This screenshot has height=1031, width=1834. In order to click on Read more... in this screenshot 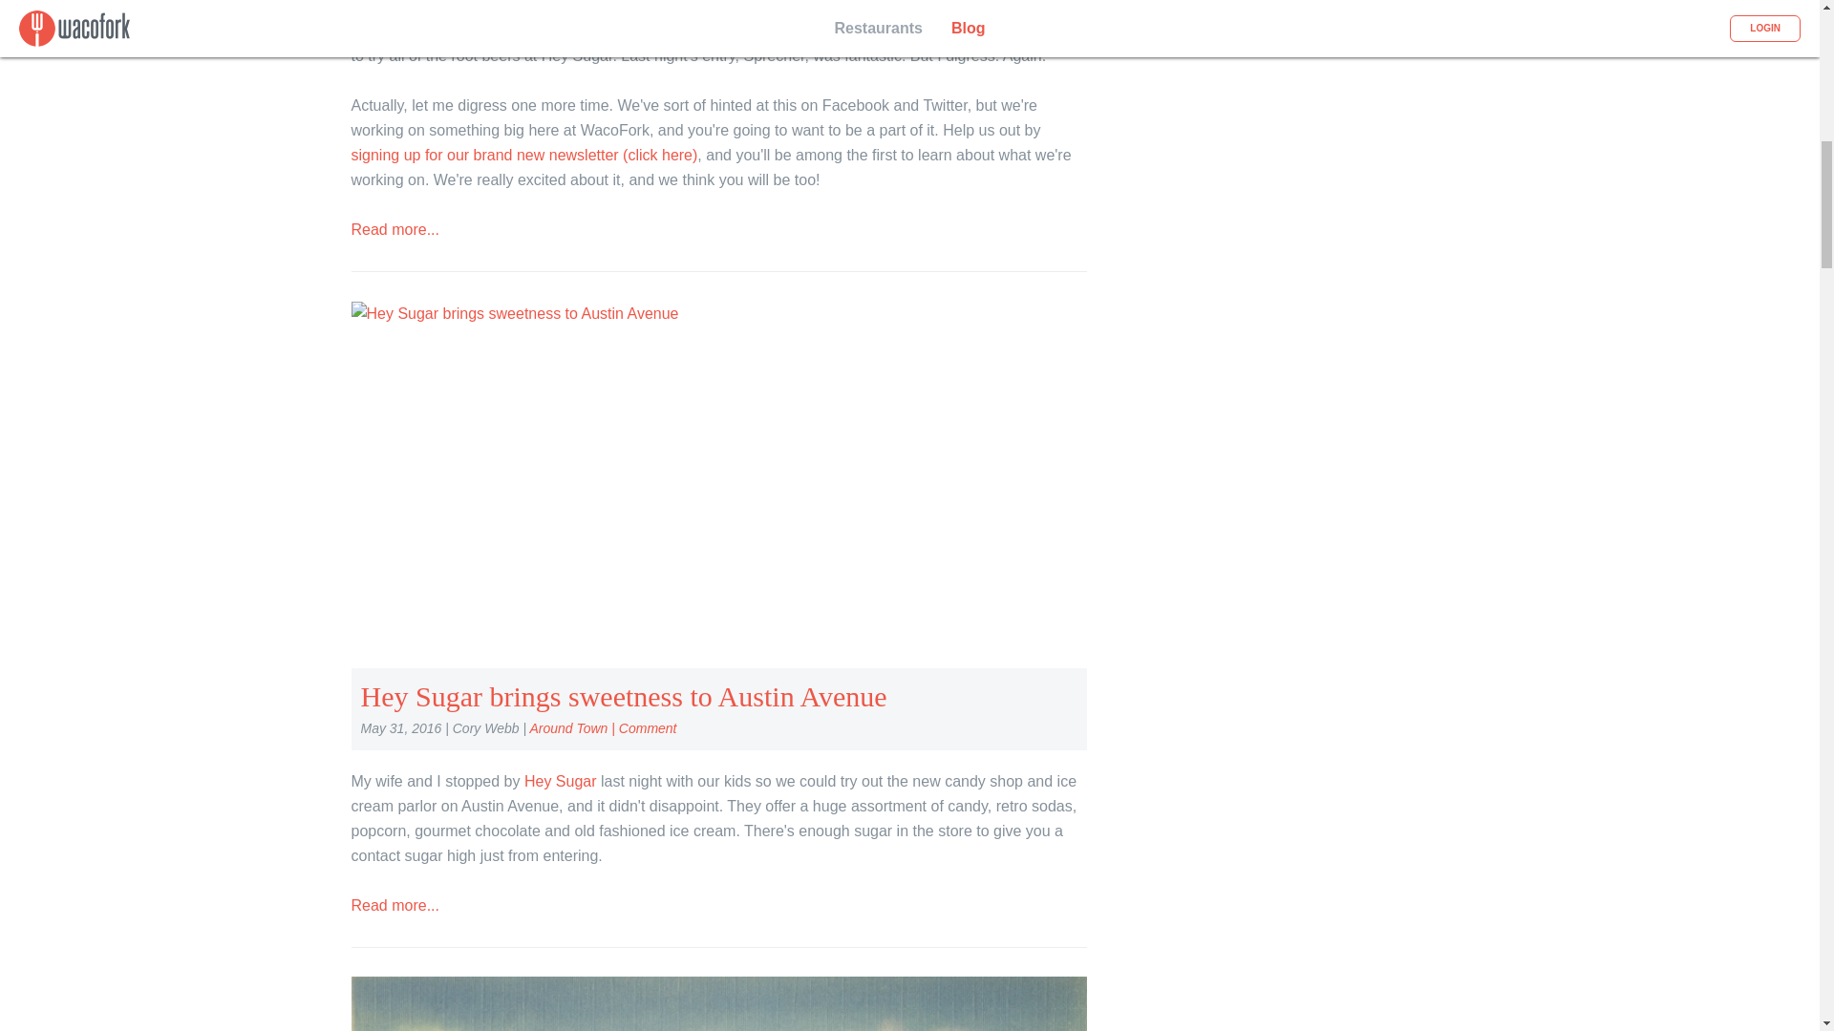, I will do `click(395, 905)`.